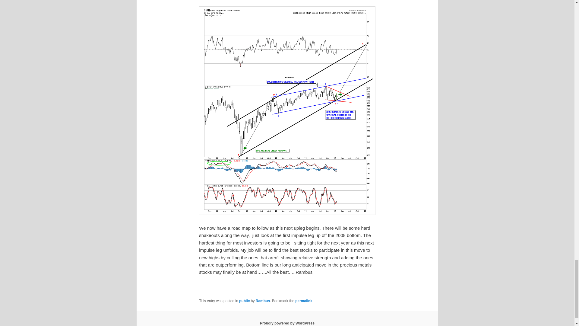 This screenshot has height=326, width=579. I want to click on public, so click(244, 301).